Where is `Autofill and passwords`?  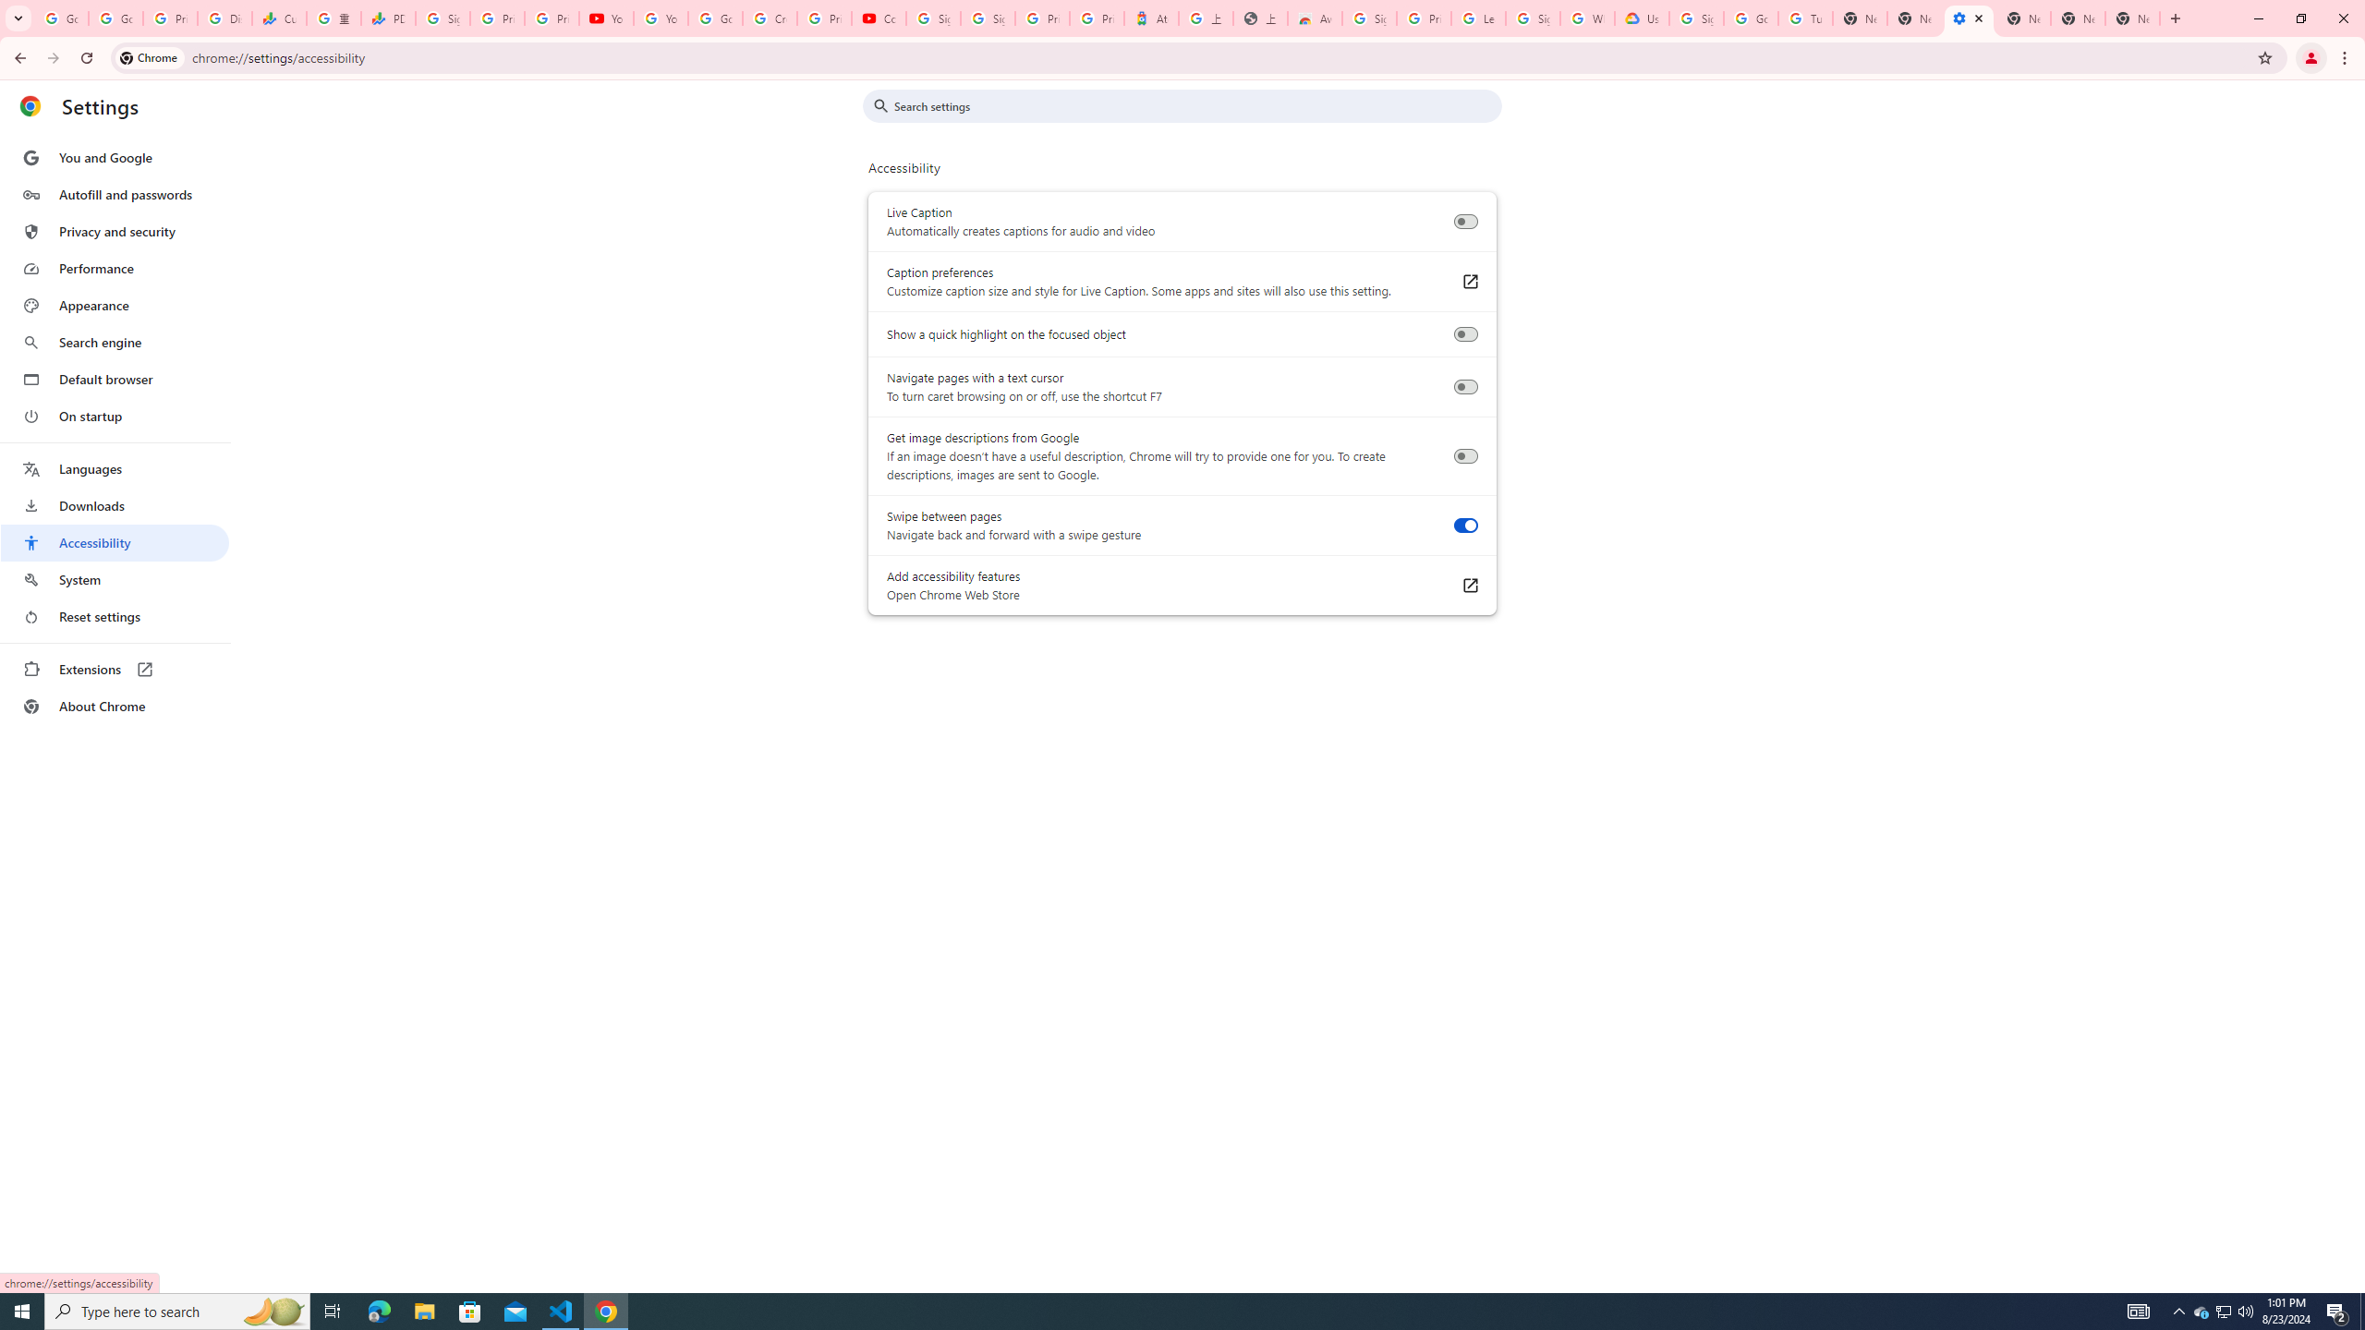
Autofill and passwords is located at coordinates (115, 194).